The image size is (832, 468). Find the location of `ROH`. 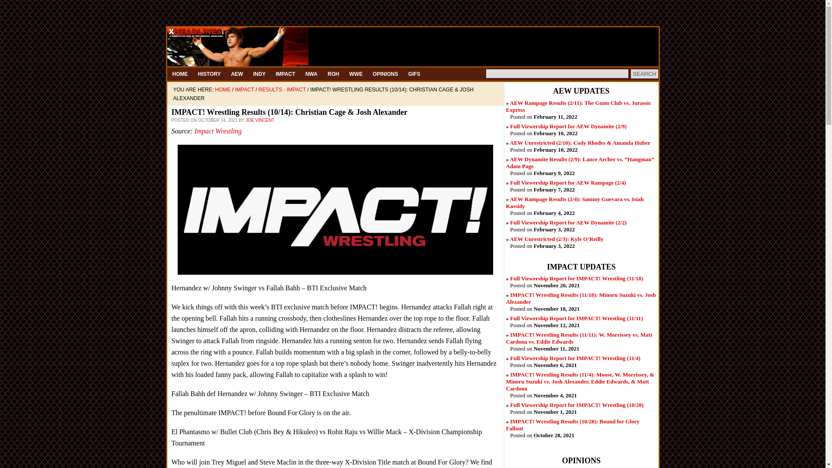

ROH is located at coordinates (333, 74).